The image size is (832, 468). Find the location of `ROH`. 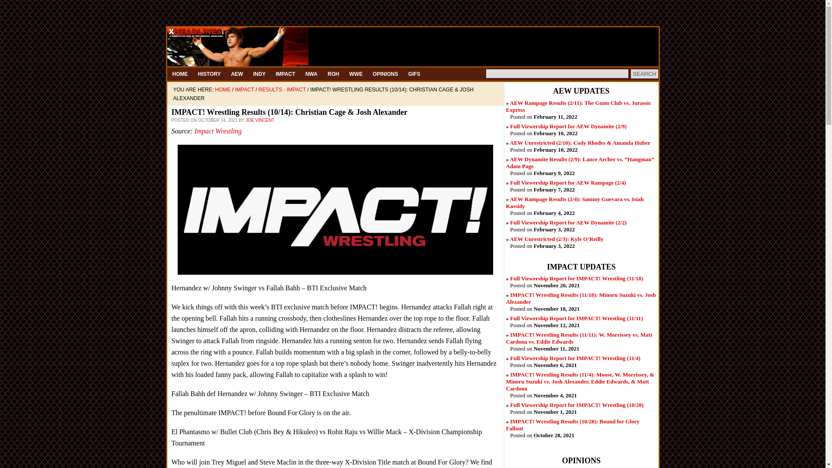

ROH is located at coordinates (333, 74).